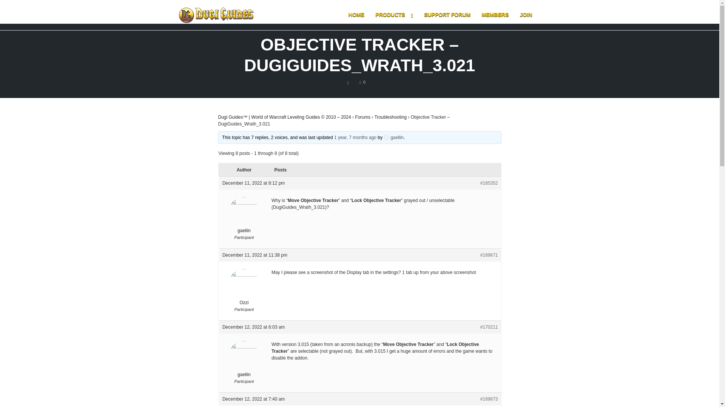 This screenshot has height=407, width=725. I want to click on gaellin, so click(244, 216).